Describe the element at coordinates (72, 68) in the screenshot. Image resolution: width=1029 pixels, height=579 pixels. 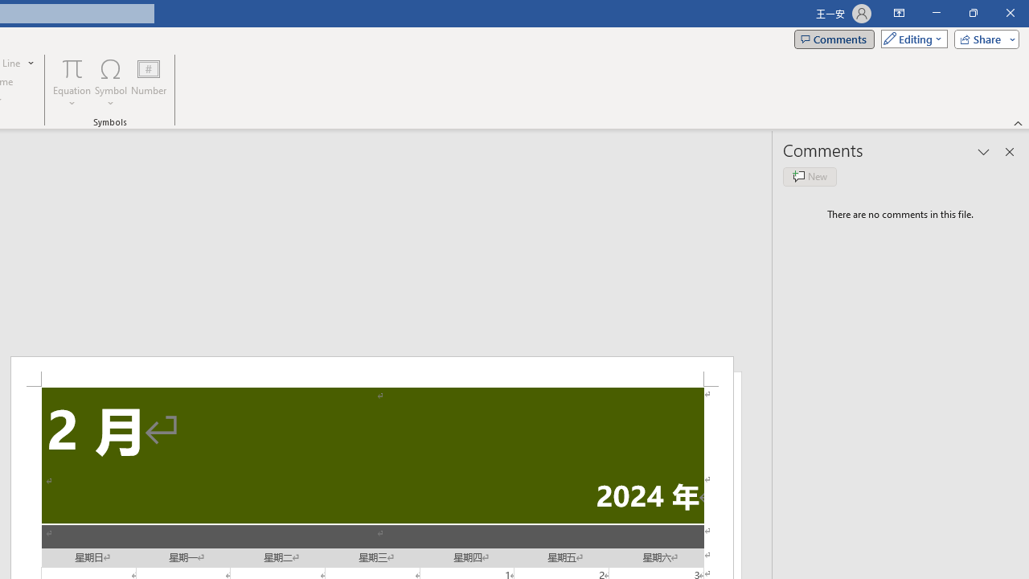
I see `Equation` at that location.